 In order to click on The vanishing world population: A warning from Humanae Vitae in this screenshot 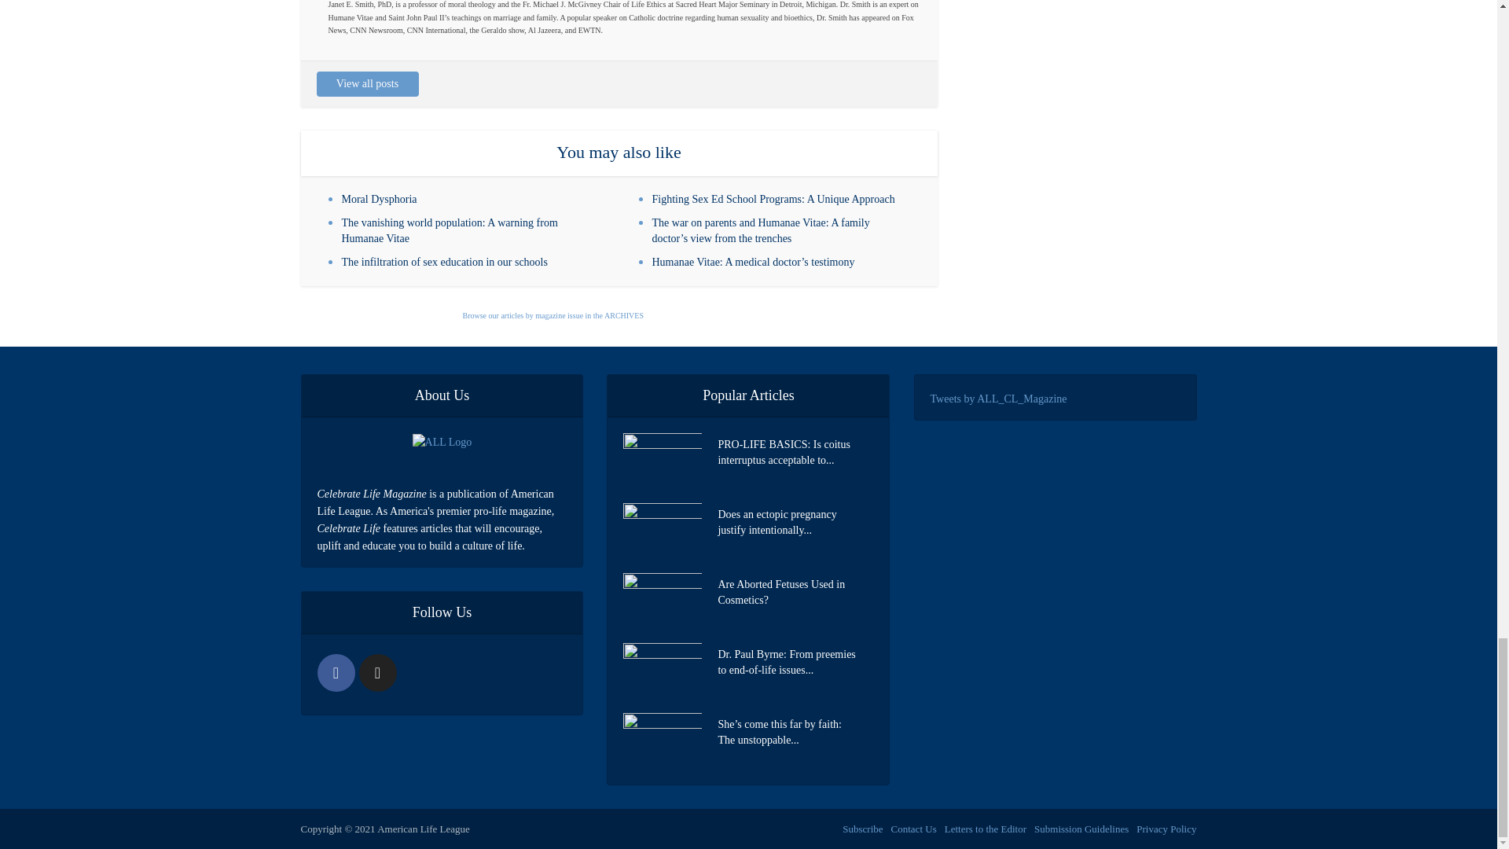, I will do `click(448, 231)`.